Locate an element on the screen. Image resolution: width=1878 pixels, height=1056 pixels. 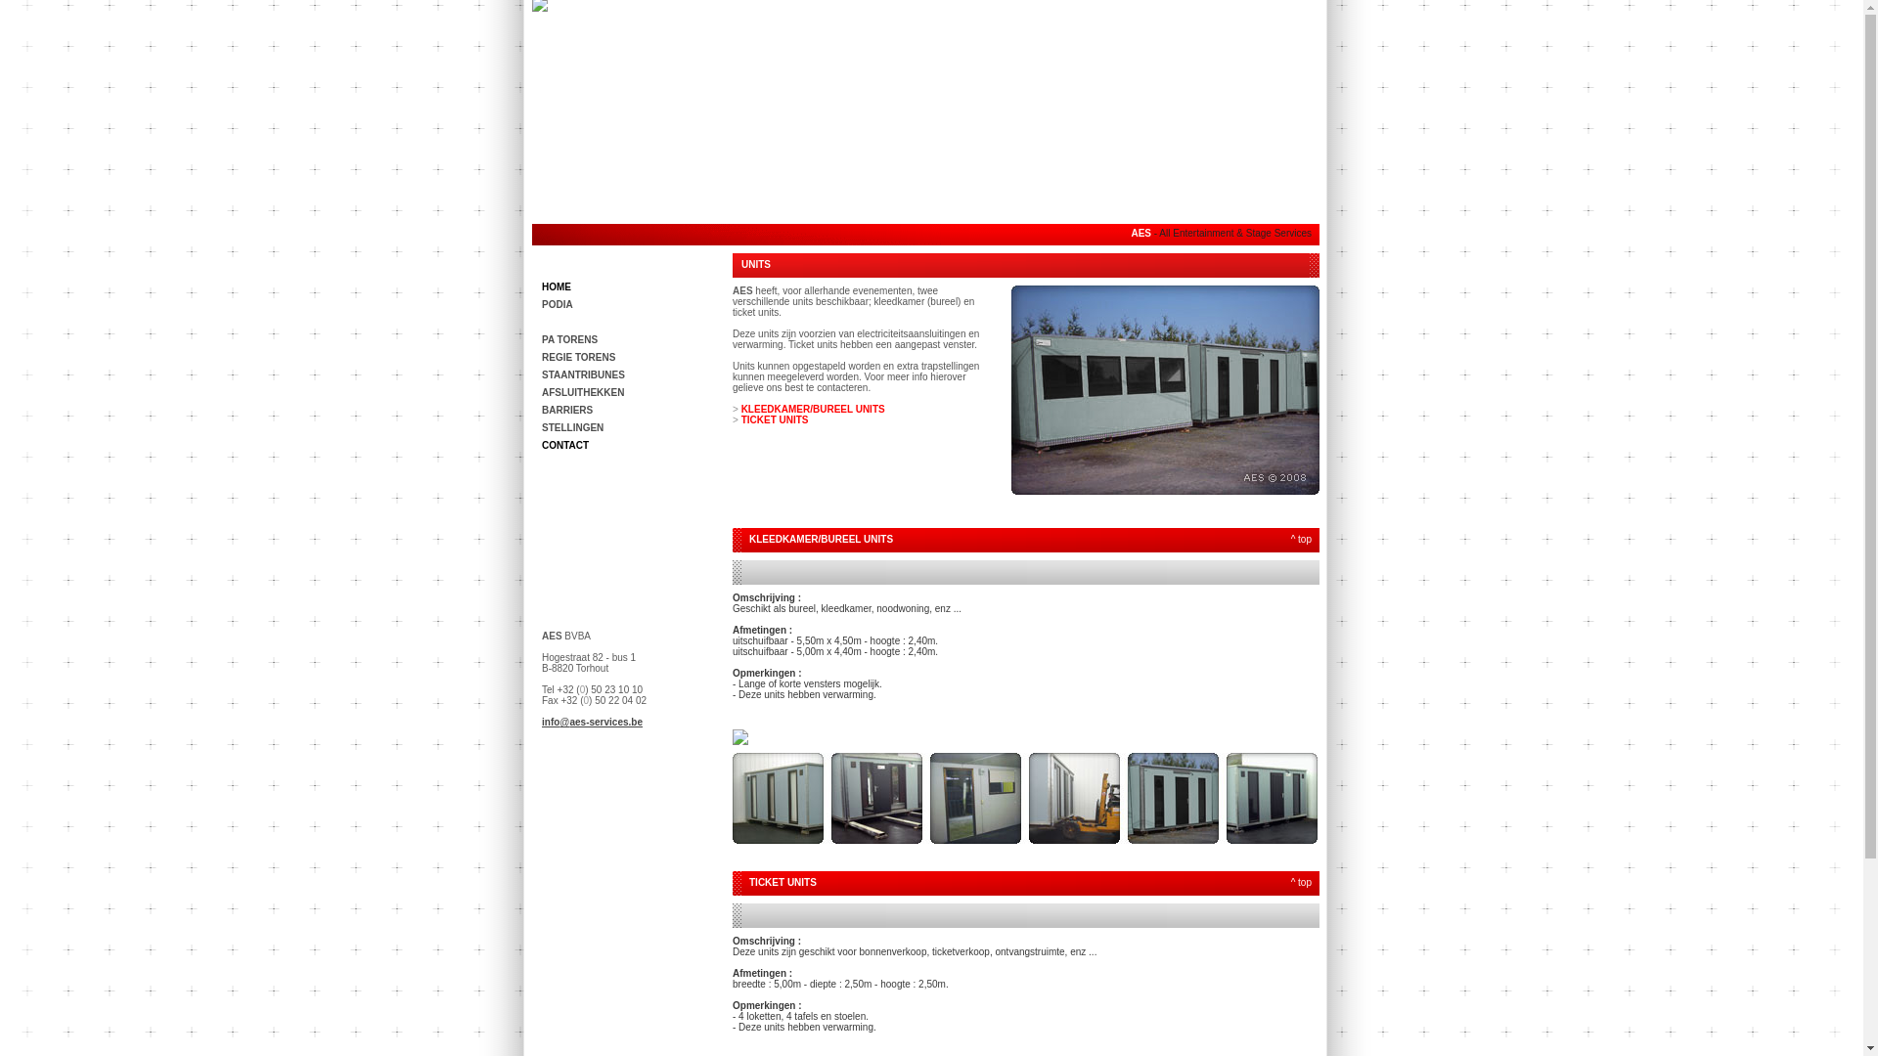
CONTACT is located at coordinates (628, 446).